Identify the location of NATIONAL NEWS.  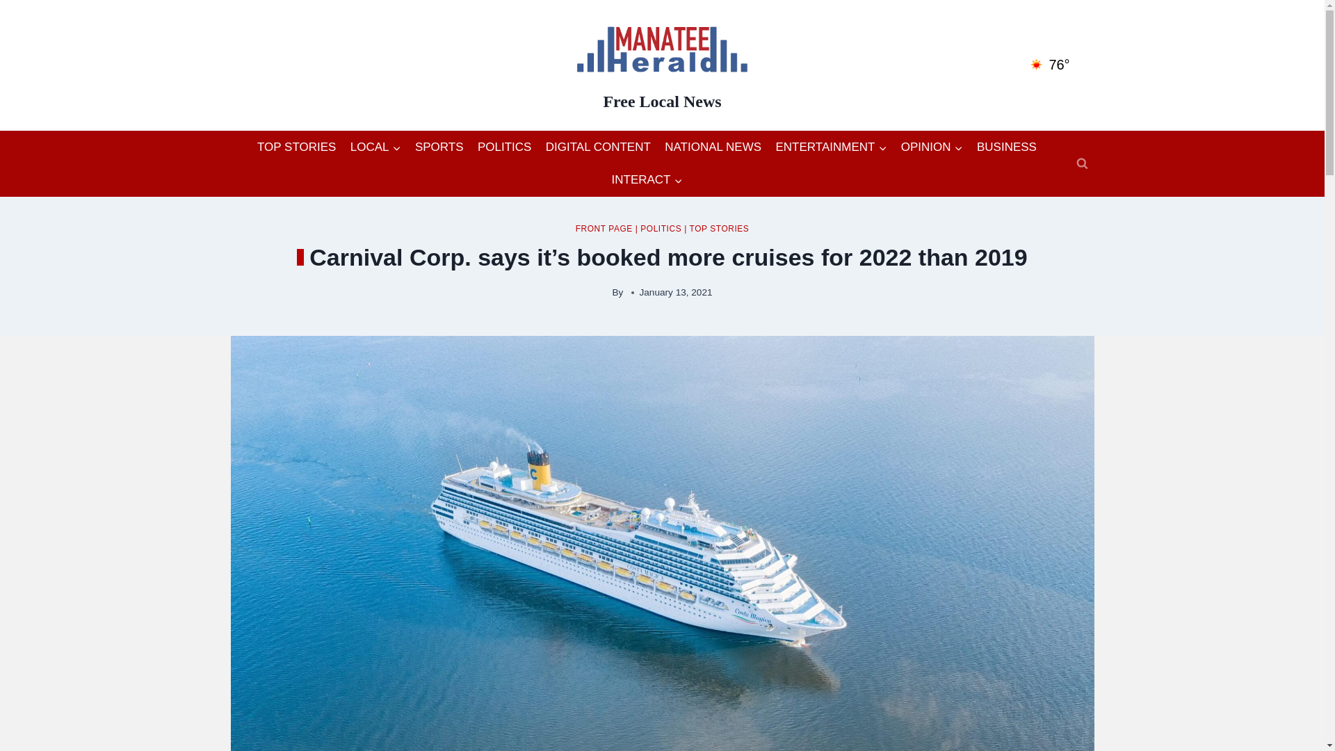
(713, 147).